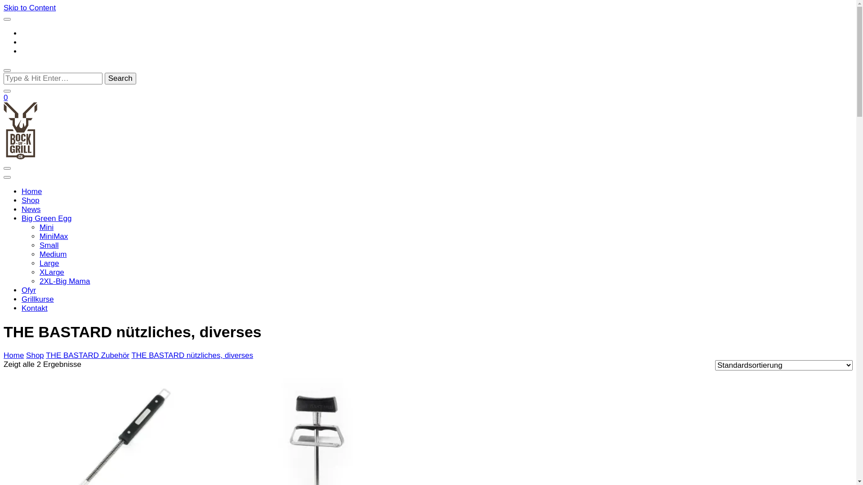 Image resolution: width=863 pixels, height=485 pixels. I want to click on Small, so click(49, 245).